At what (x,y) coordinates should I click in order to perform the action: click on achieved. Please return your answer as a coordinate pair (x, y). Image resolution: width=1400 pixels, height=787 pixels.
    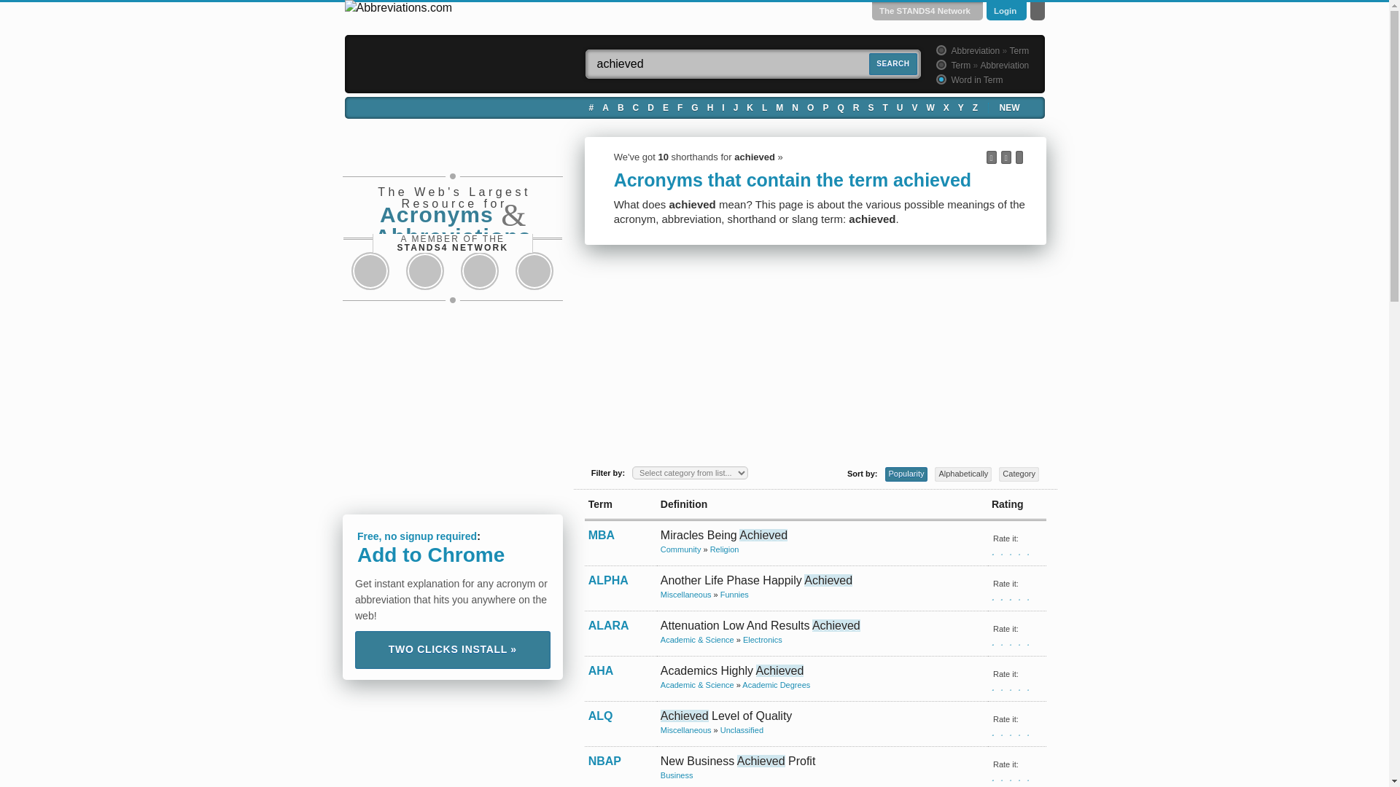
    Looking at the image, I should click on (752, 64).